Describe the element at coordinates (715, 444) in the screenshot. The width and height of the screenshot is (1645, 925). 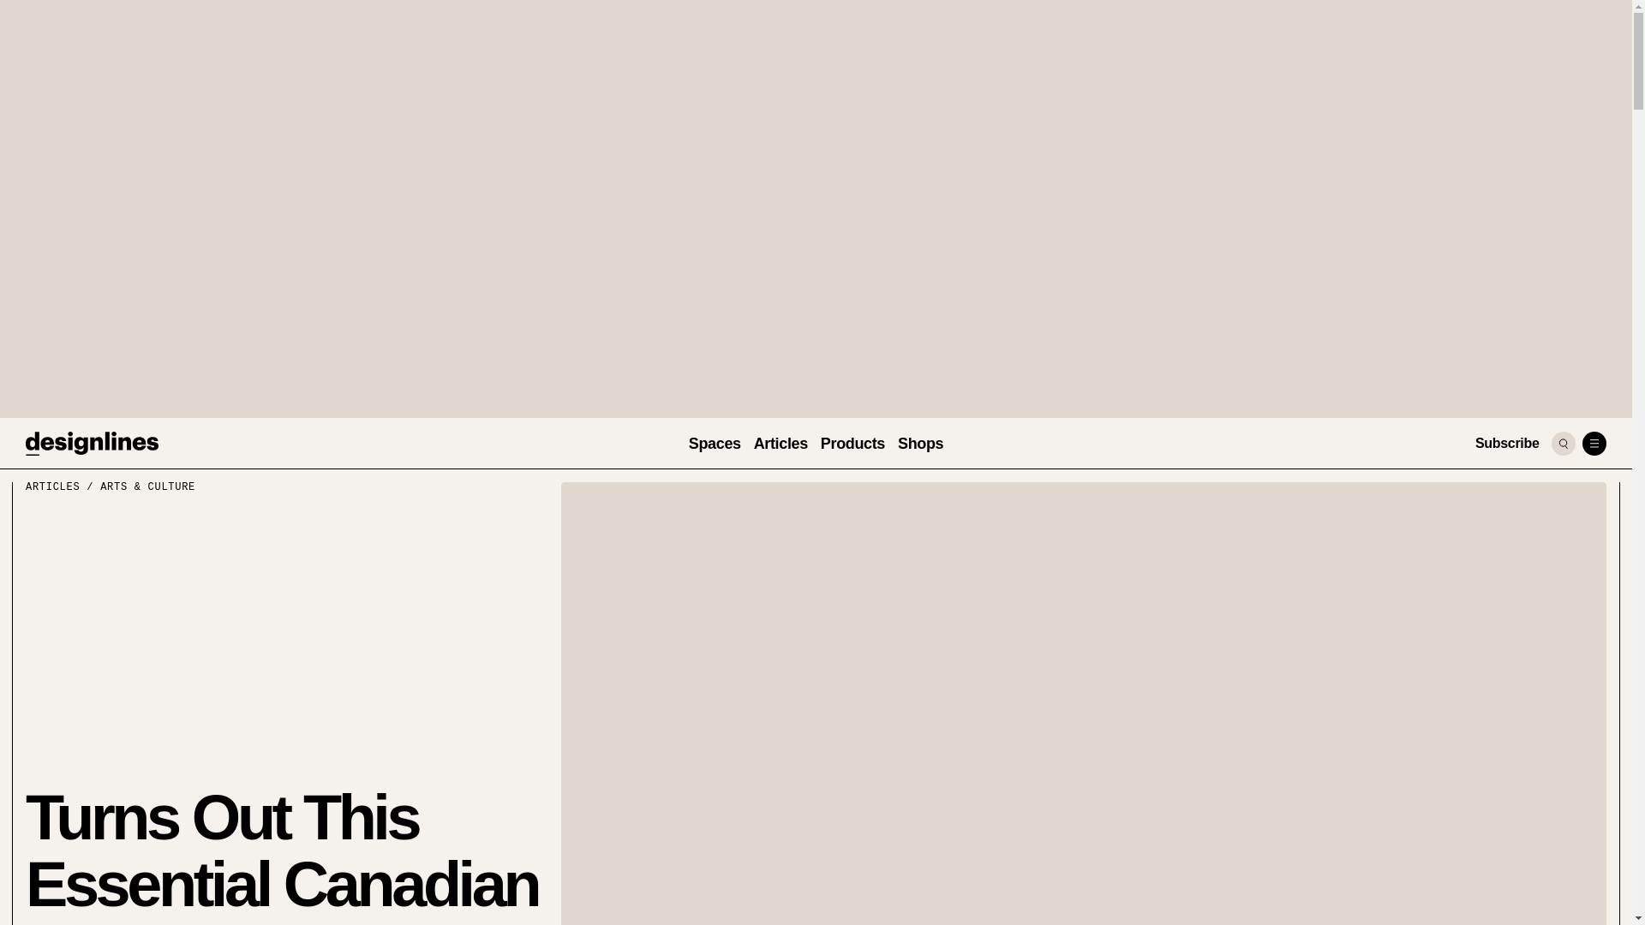
I see `Spaces` at that location.